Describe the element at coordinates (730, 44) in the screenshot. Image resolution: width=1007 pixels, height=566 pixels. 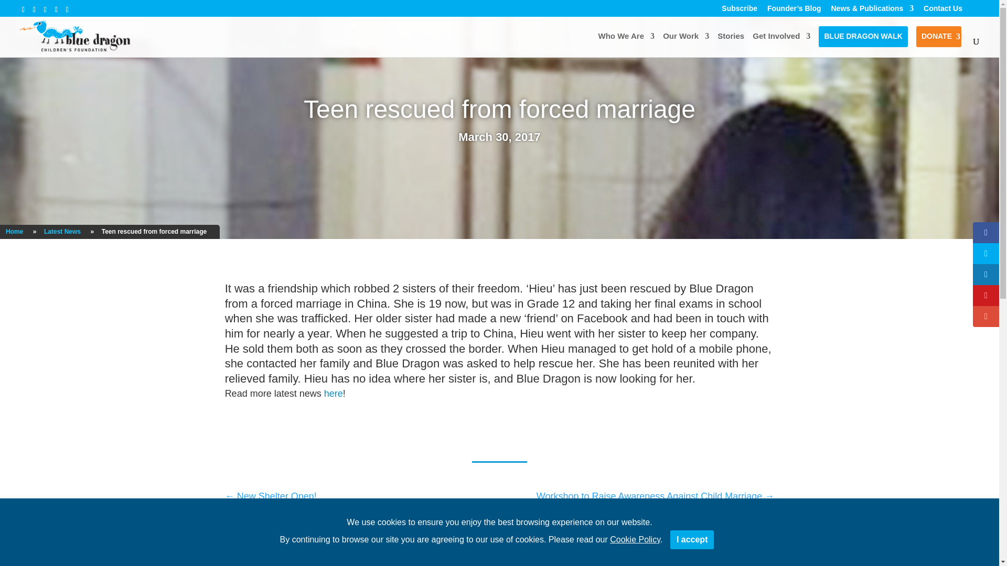
I see `Stories` at that location.